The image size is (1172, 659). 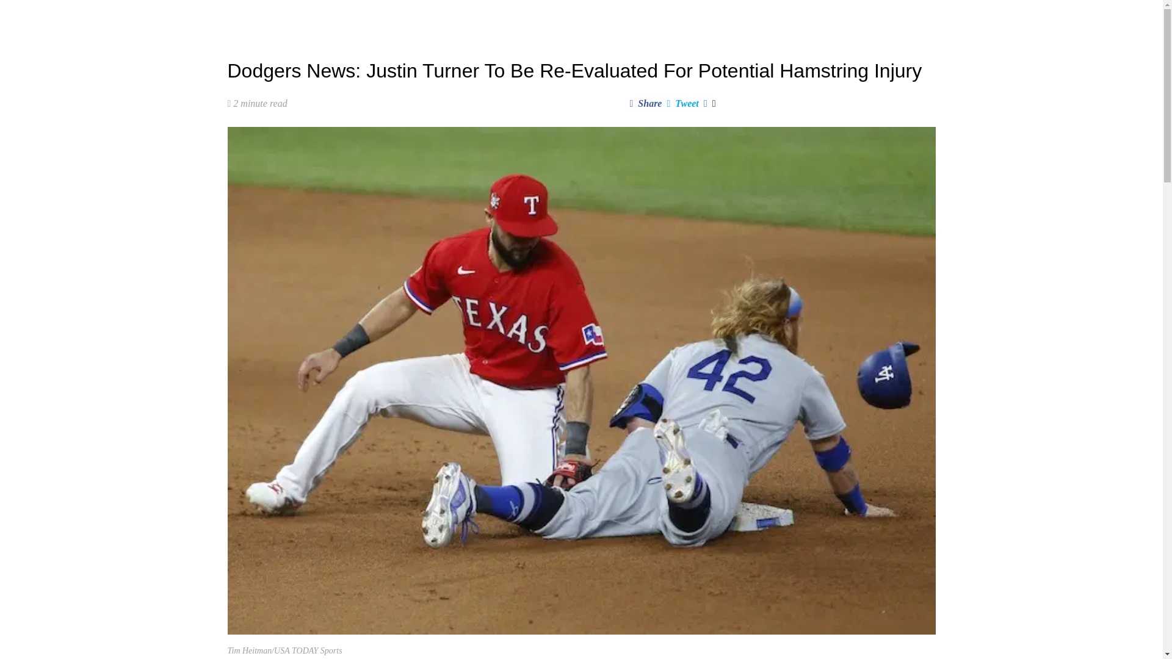 What do you see at coordinates (354, 18) in the screenshot?
I see `Dodgers News` at bounding box center [354, 18].